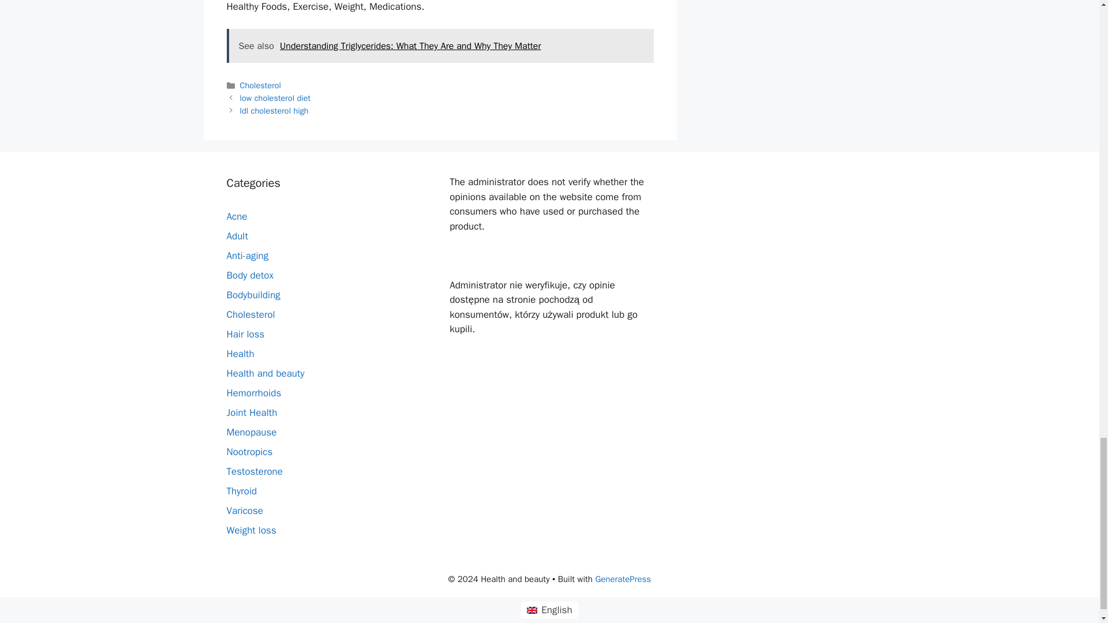  What do you see at coordinates (253, 295) in the screenshot?
I see `Bodybuilding` at bounding box center [253, 295].